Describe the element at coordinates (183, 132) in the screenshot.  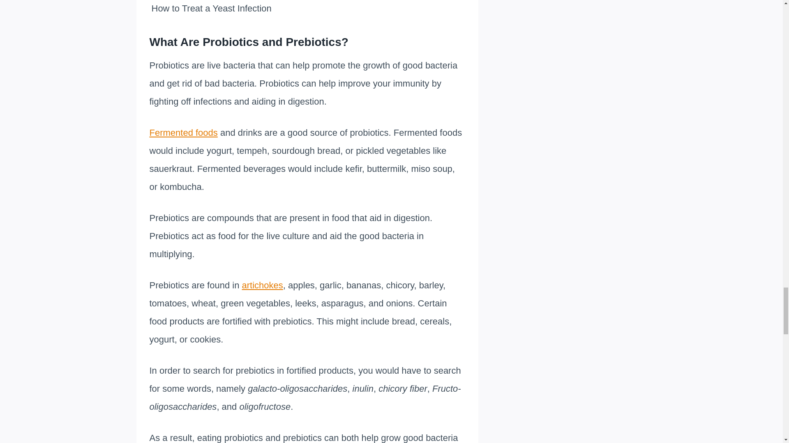
I see `Fermented foods` at that location.